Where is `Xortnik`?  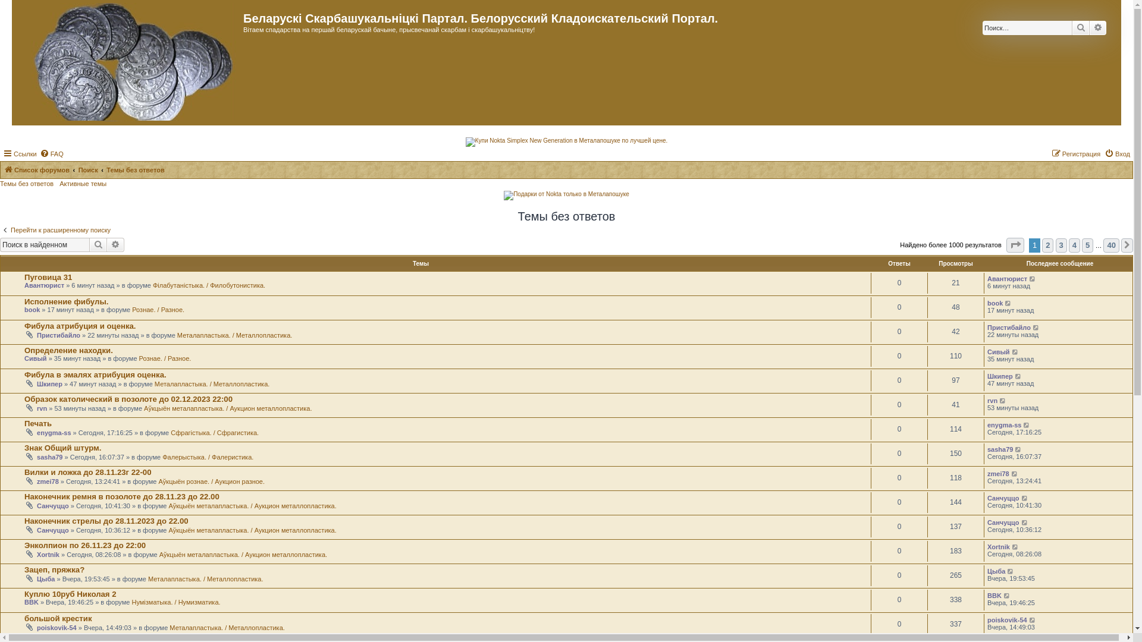 Xortnik is located at coordinates (999, 547).